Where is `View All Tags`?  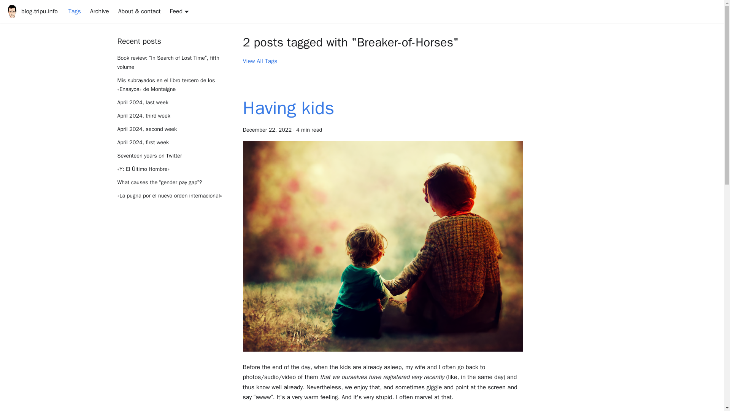
View All Tags is located at coordinates (260, 61).